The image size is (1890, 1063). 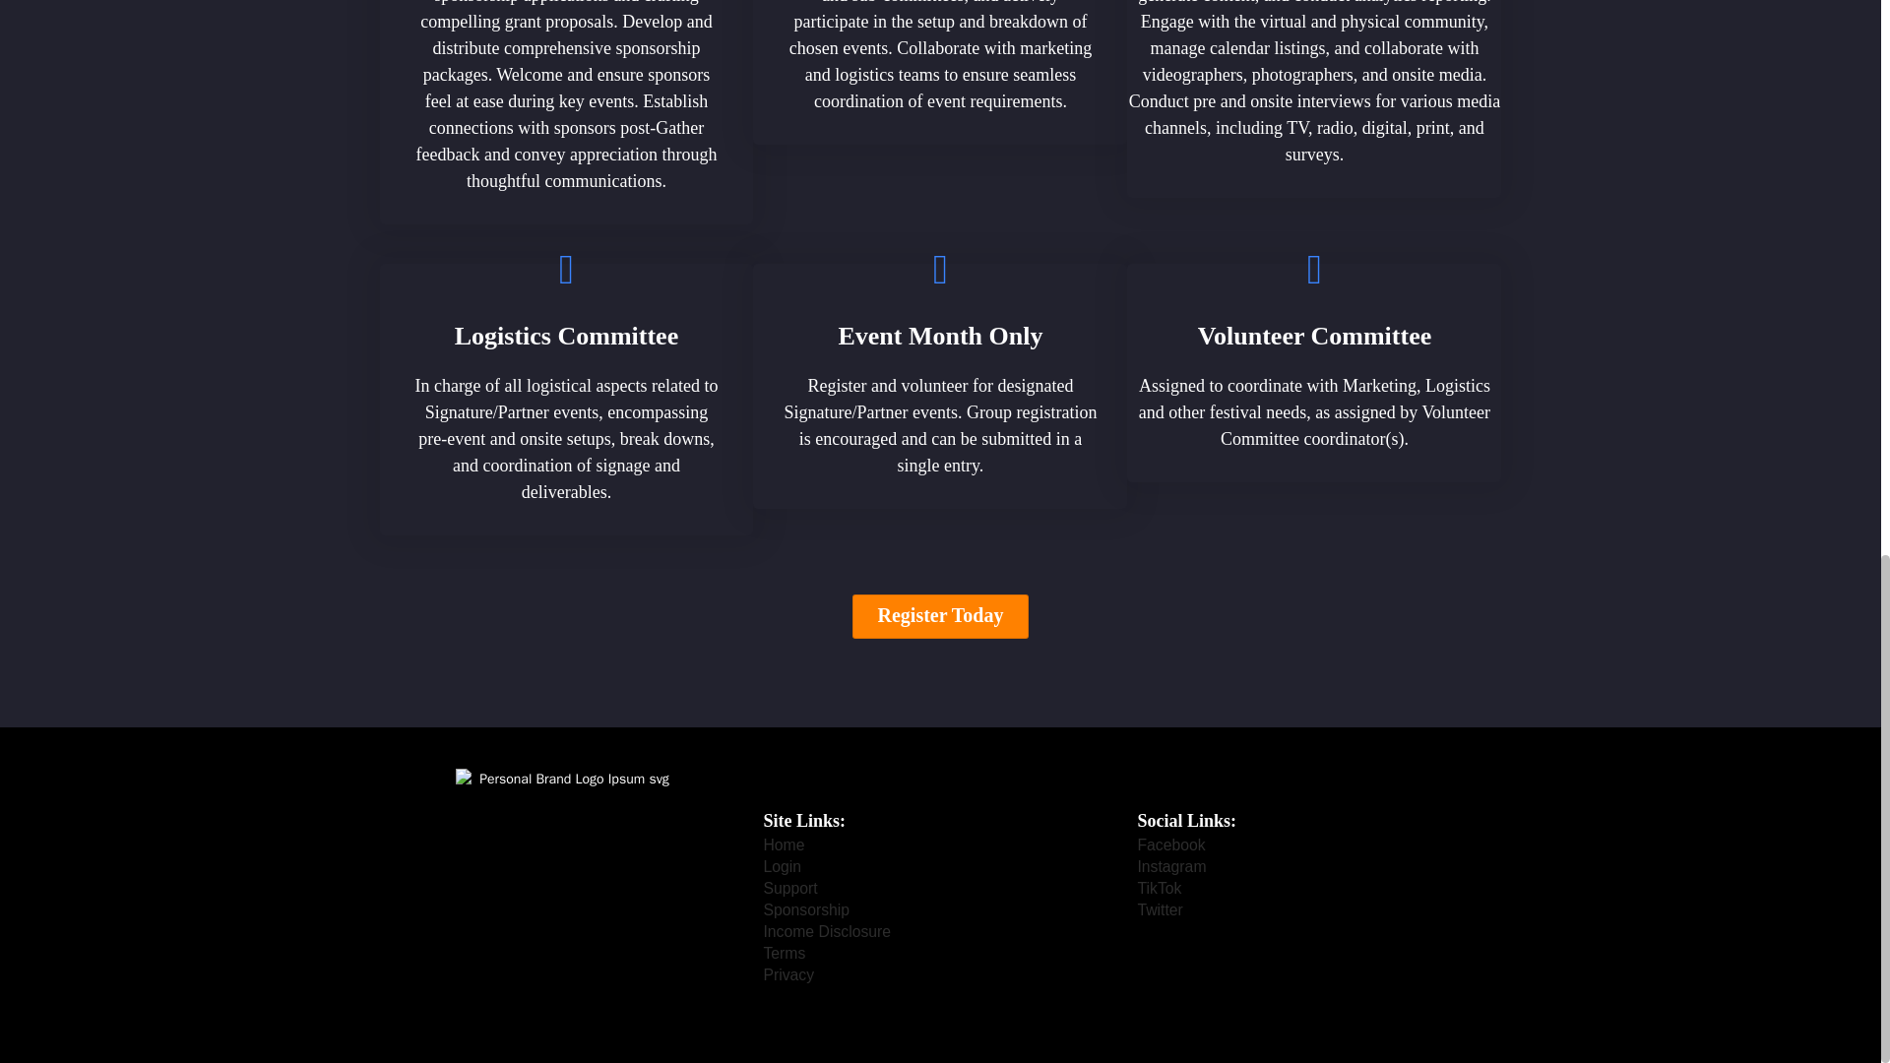 I want to click on Sponsorship, so click(x=805, y=909).